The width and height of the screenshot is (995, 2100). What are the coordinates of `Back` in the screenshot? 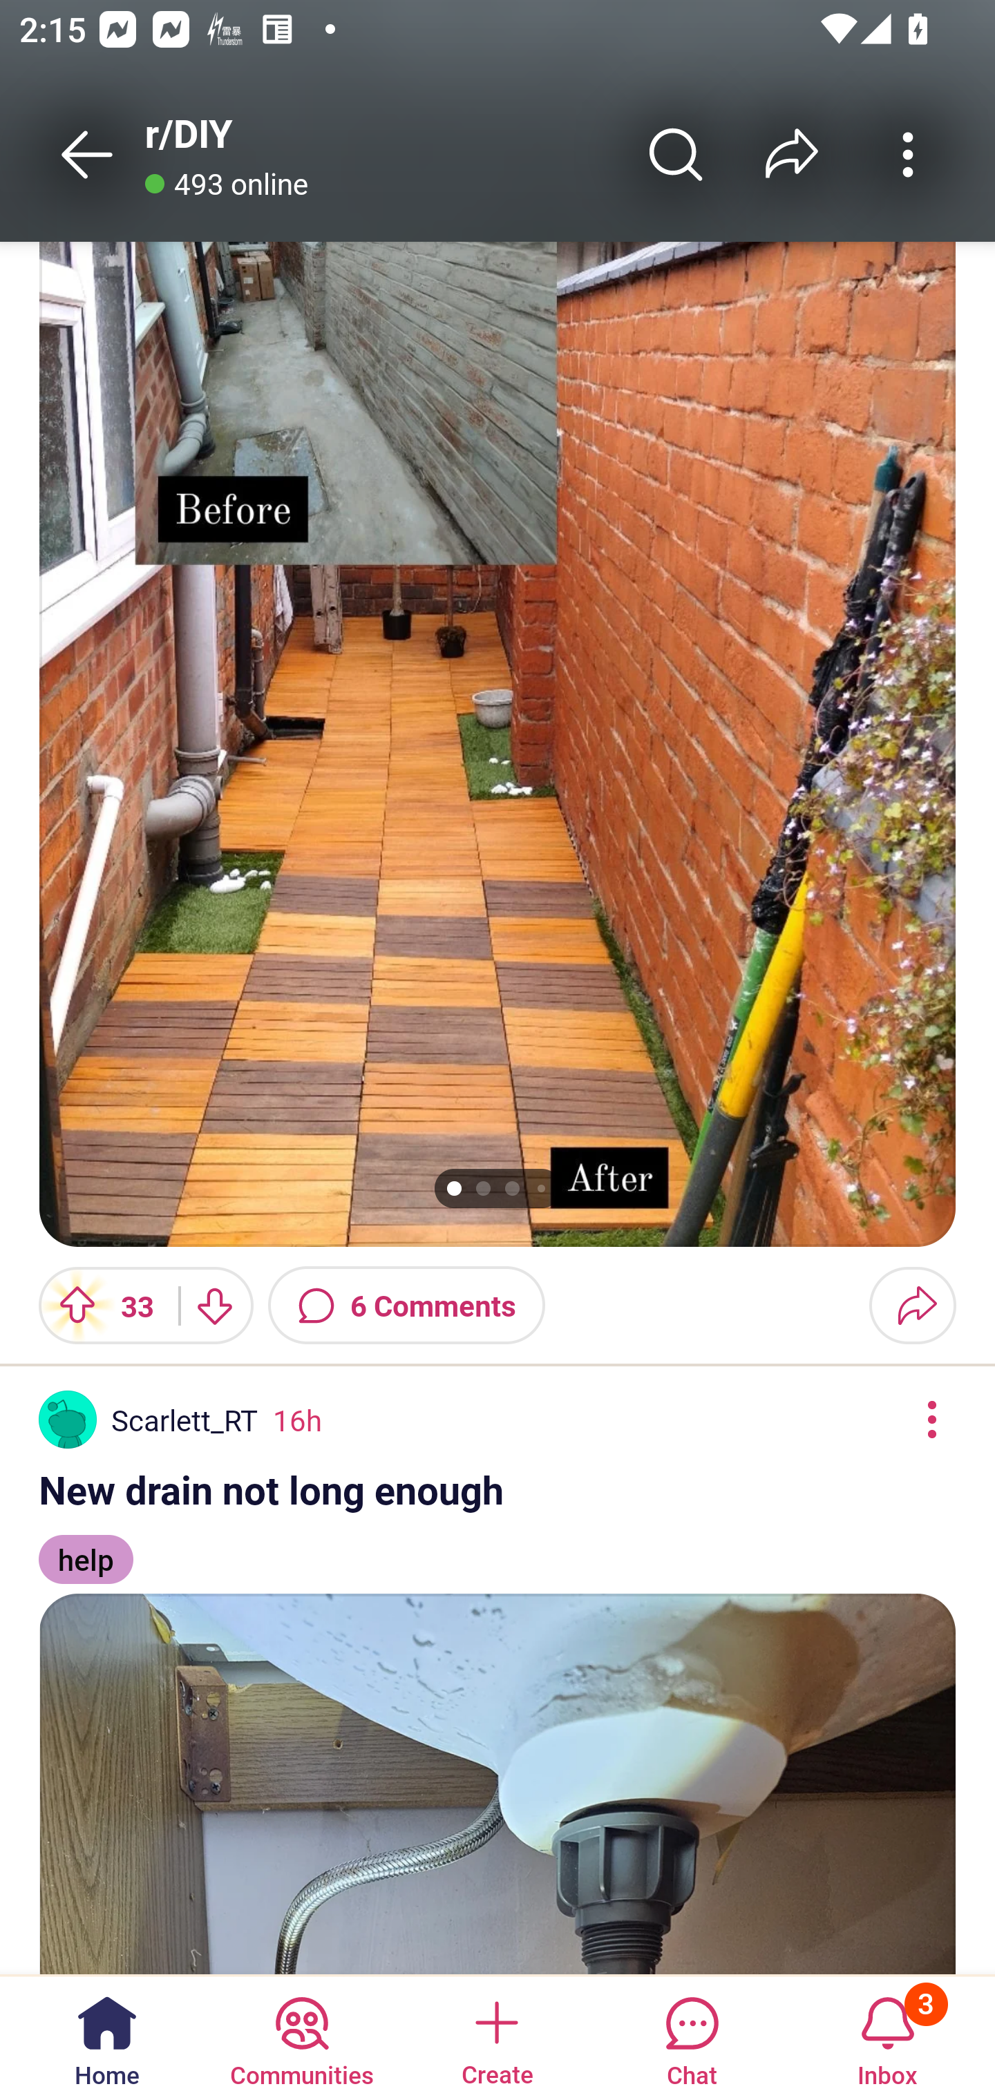 It's located at (87, 154).